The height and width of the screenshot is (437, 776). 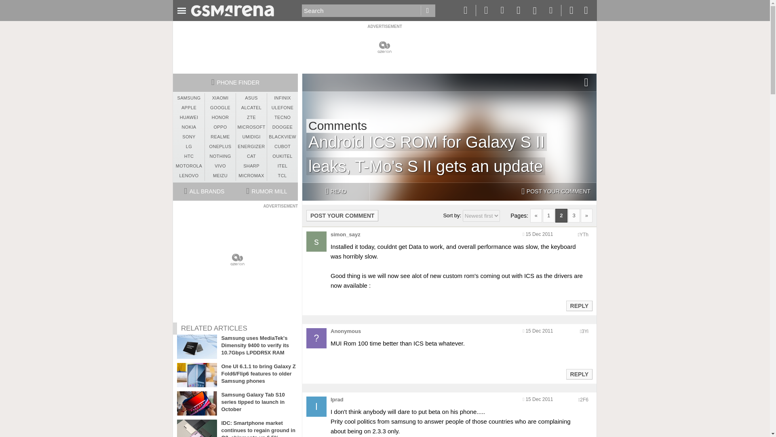 I want to click on Sort comments by, so click(x=481, y=216).